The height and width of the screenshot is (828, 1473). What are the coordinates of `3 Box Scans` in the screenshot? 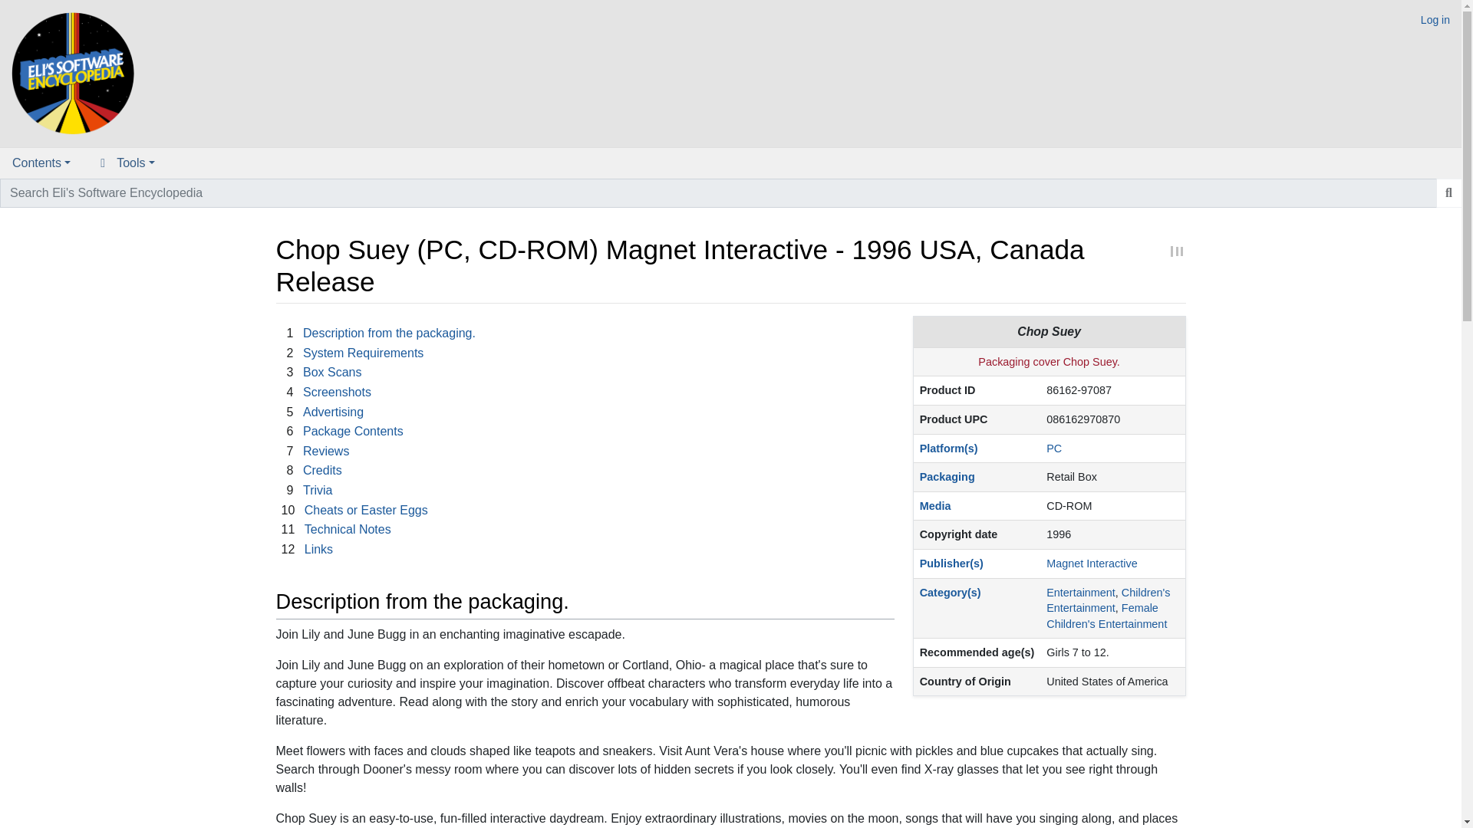 It's located at (321, 372).